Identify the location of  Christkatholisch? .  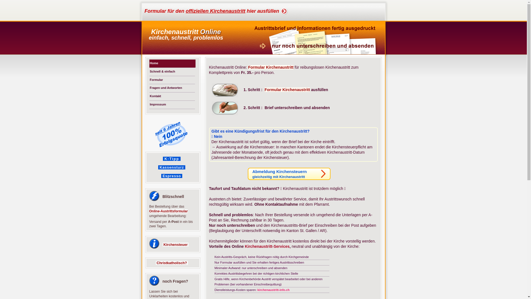
(172, 263).